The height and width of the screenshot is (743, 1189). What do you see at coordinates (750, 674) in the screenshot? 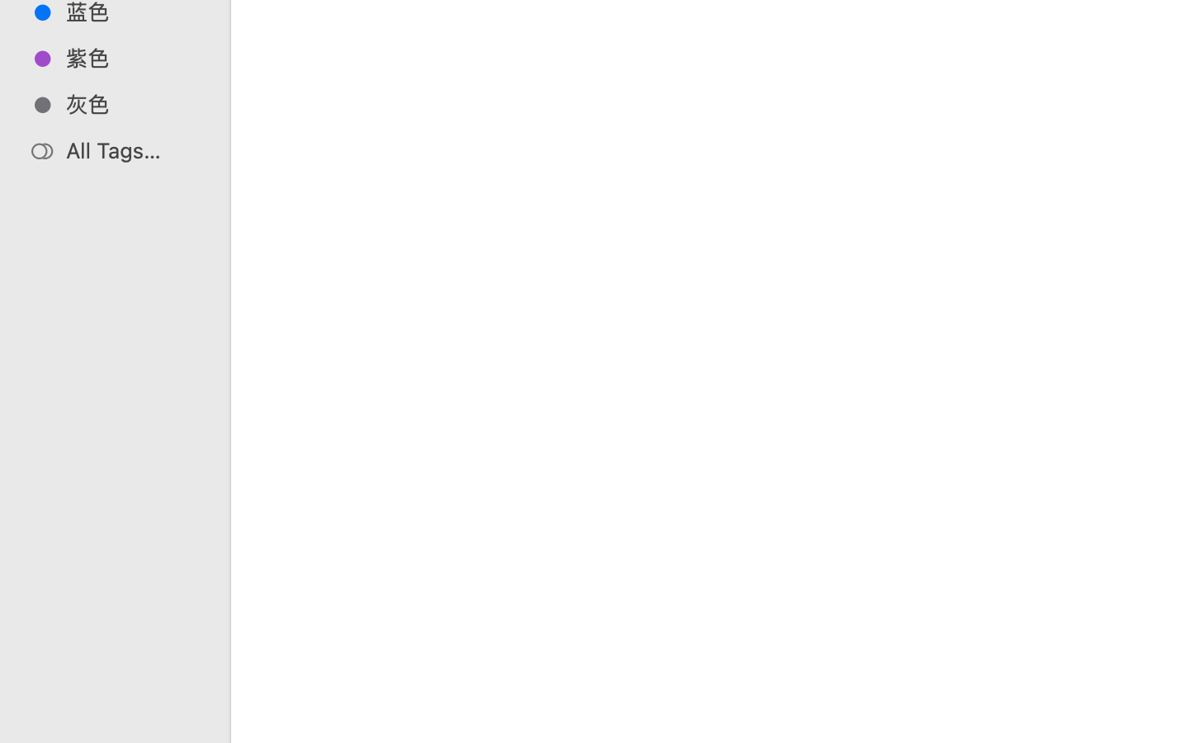
I see `Shadowrocket` at bounding box center [750, 674].